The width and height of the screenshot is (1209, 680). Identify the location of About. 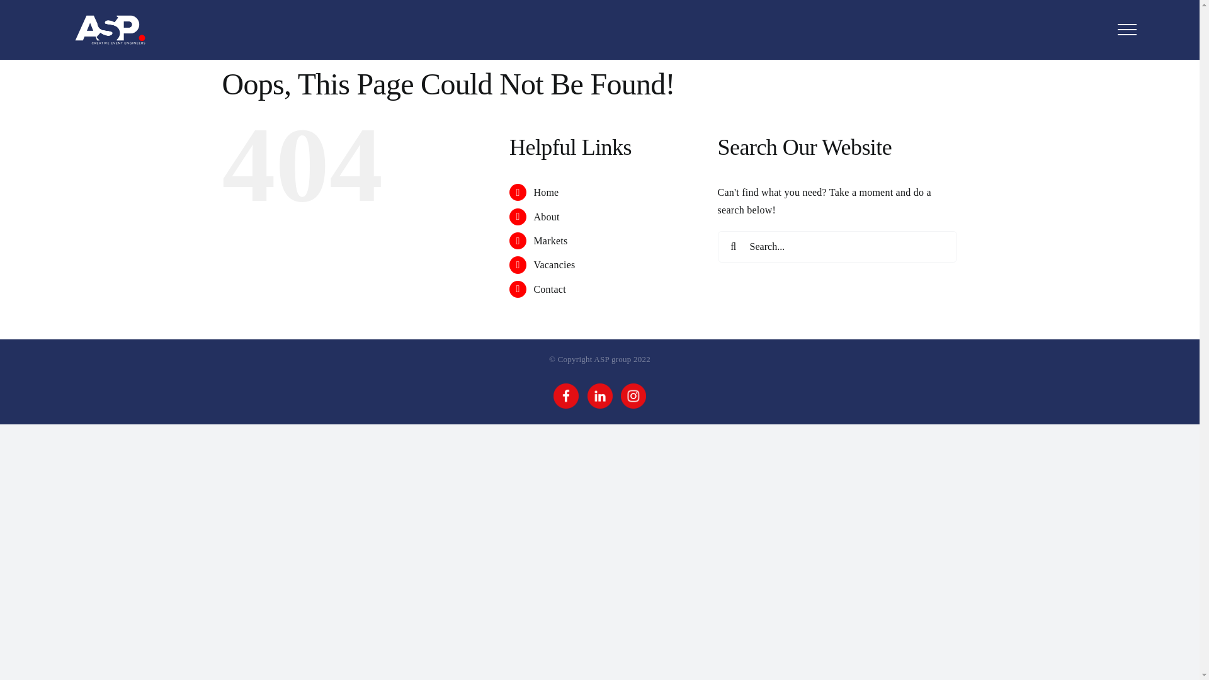
(547, 217).